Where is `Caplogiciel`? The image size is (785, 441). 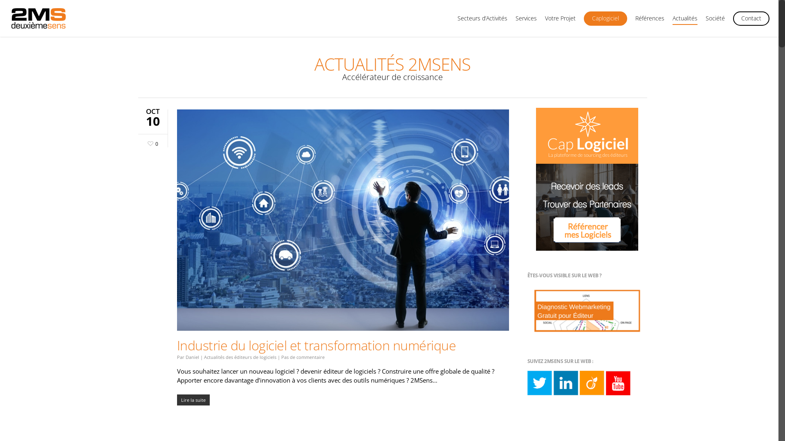
Caplogiciel is located at coordinates (606, 22).